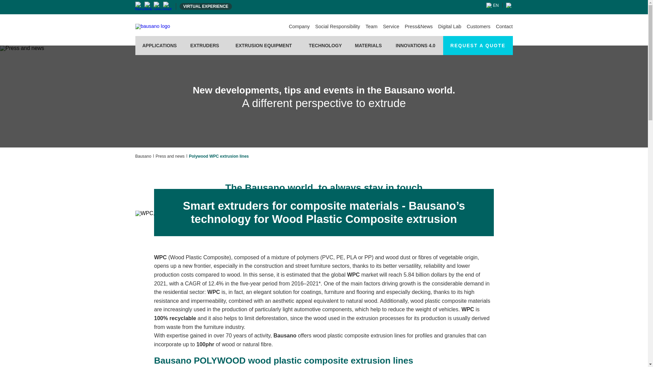 This screenshot has height=367, width=653. What do you see at coordinates (391, 27) in the screenshot?
I see `Service` at bounding box center [391, 27].